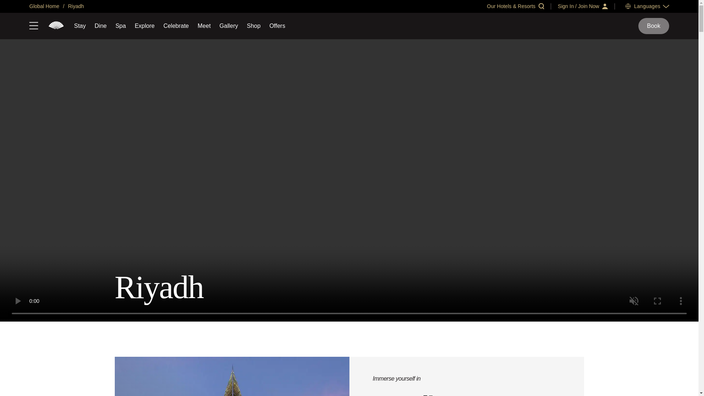 The height and width of the screenshot is (396, 704). I want to click on Dine, so click(100, 26).